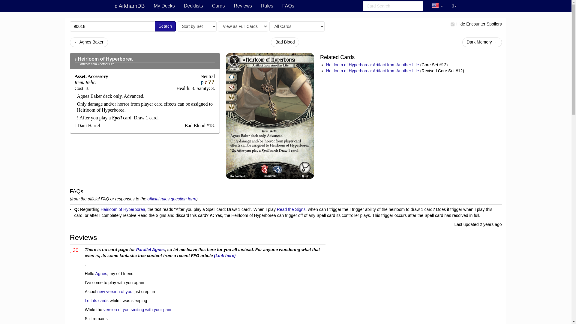 This screenshot has height=324, width=576. I want to click on ArkhamDB, so click(130, 6).